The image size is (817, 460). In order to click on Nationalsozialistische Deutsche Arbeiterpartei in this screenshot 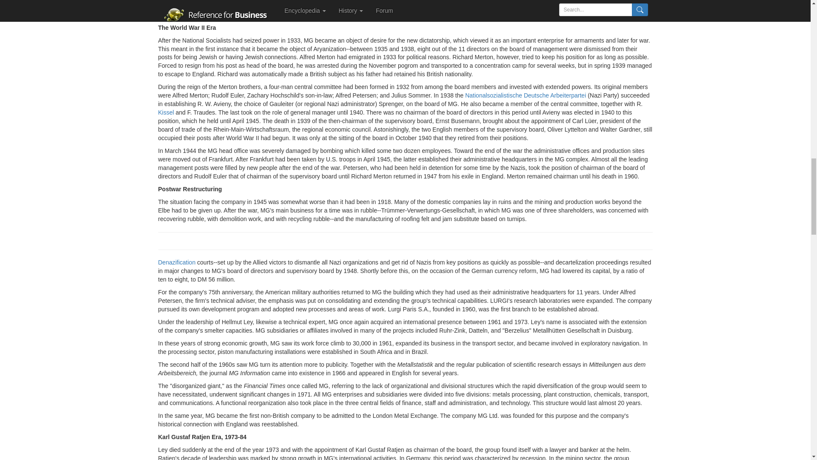, I will do `click(525, 95)`.